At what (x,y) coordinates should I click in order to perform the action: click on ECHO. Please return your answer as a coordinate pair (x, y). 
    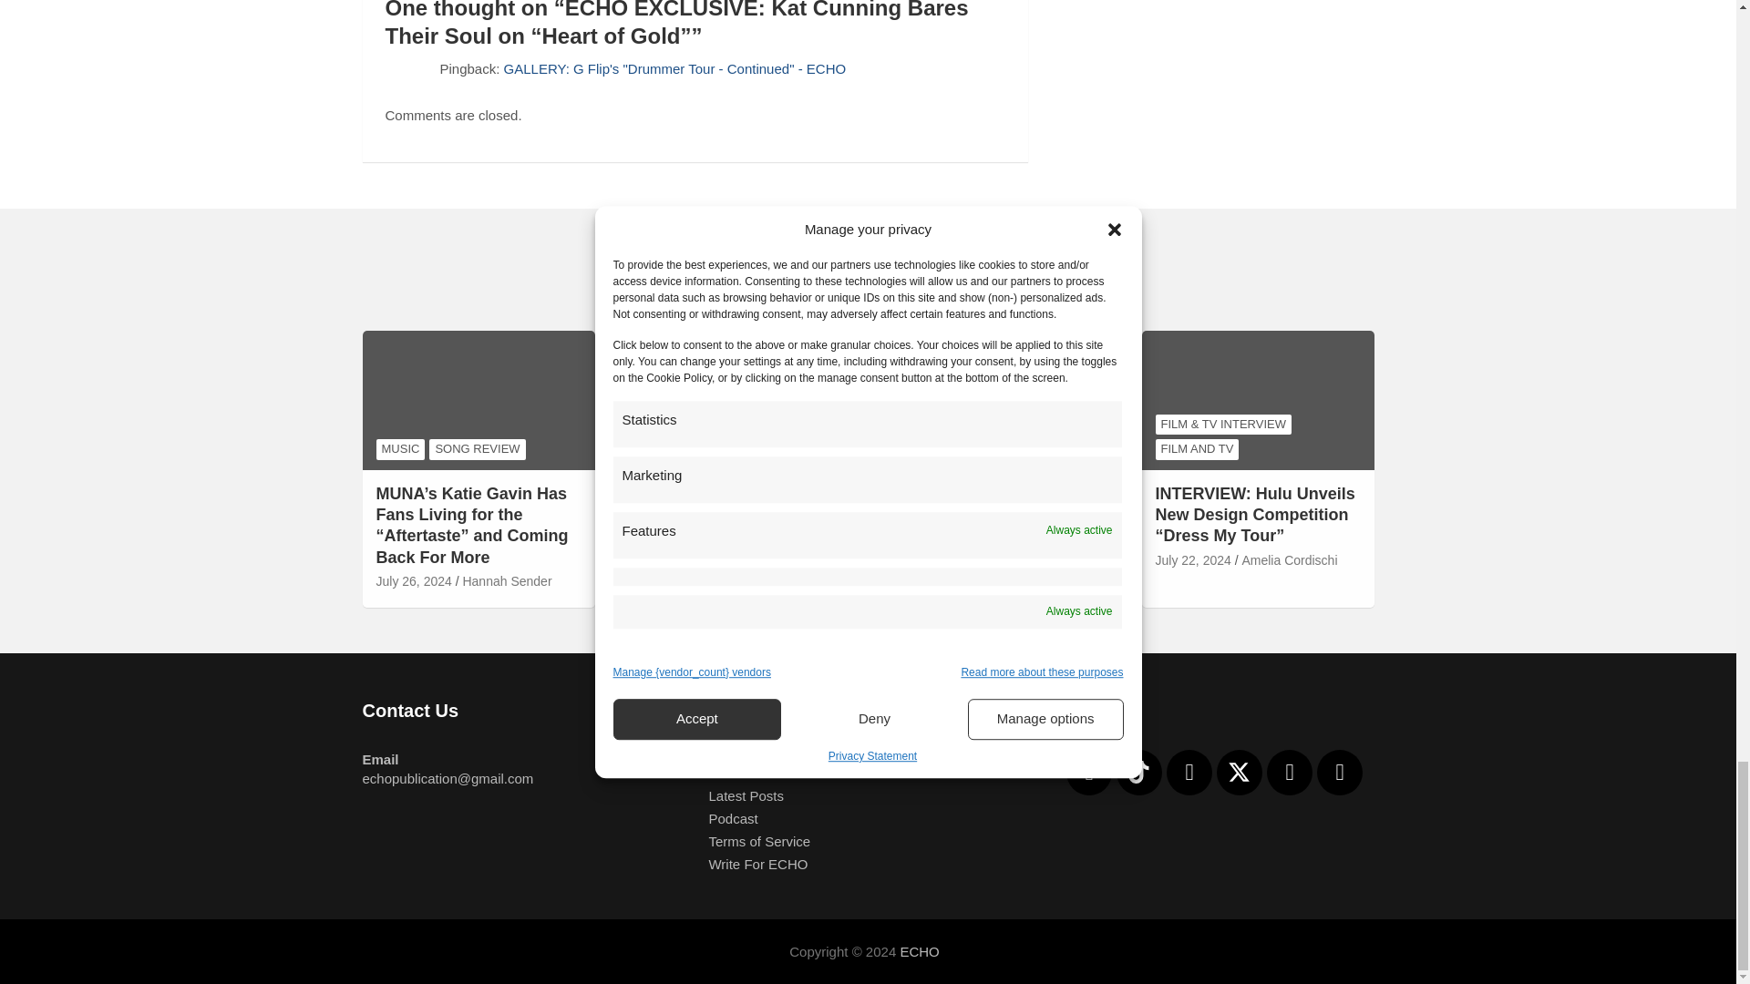
    Looking at the image, I should click on (919, 951).